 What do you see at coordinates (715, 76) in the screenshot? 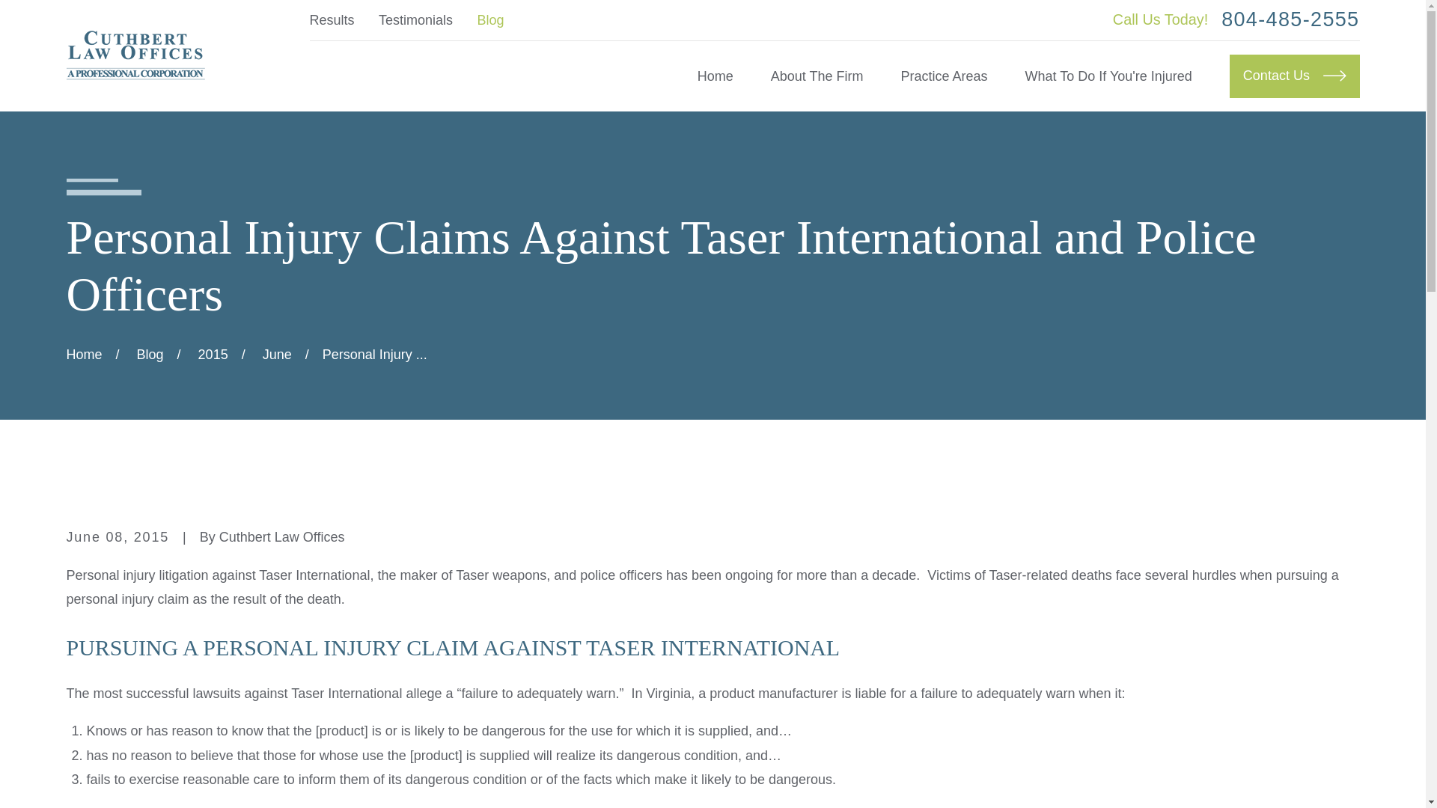
I see `Home` at bounding box center [715, 76].